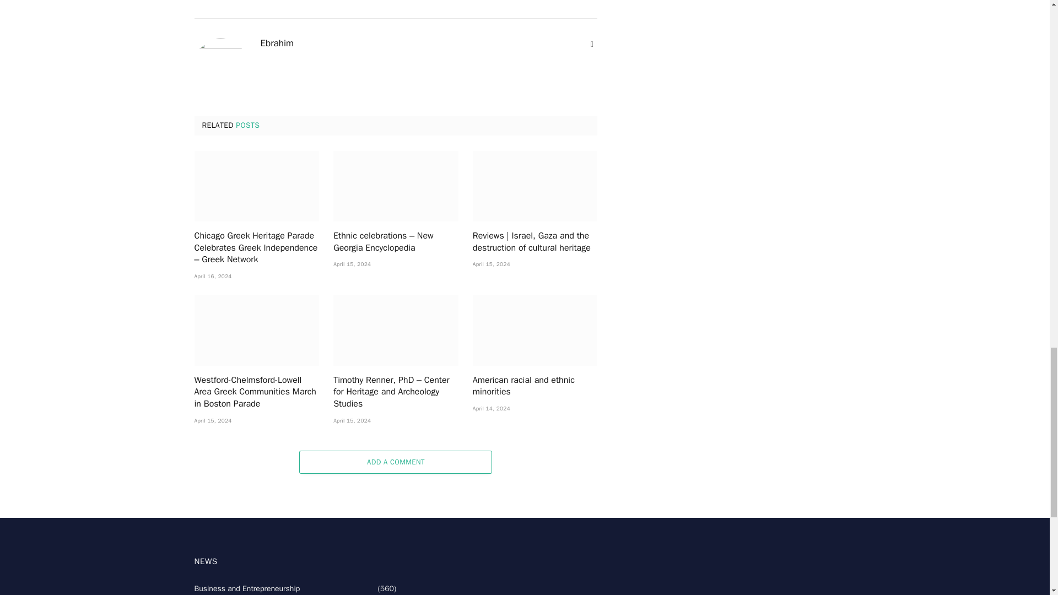 Image resolution: width=1058 pixels, height=595 pixels. What do you see at coordinates (277, 43) in the screenshot?
I see `Ebrahim` at bounding box center [277, 43].